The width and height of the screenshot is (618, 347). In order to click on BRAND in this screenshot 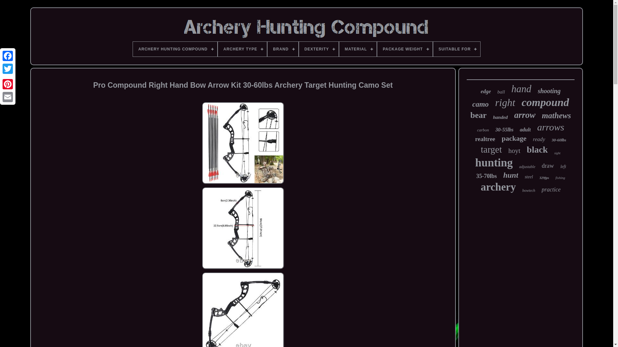, I will do `click(283, 49)`.